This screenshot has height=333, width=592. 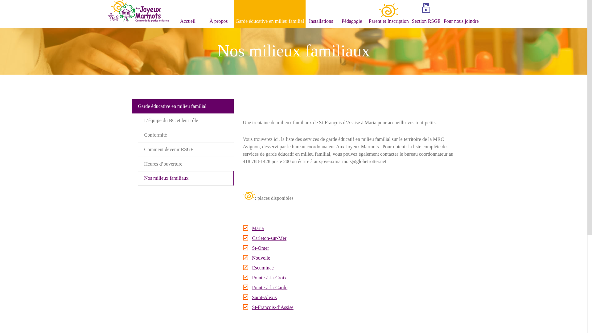 I want to click on Comment devenir RSGE, so click(x=186, y=149).